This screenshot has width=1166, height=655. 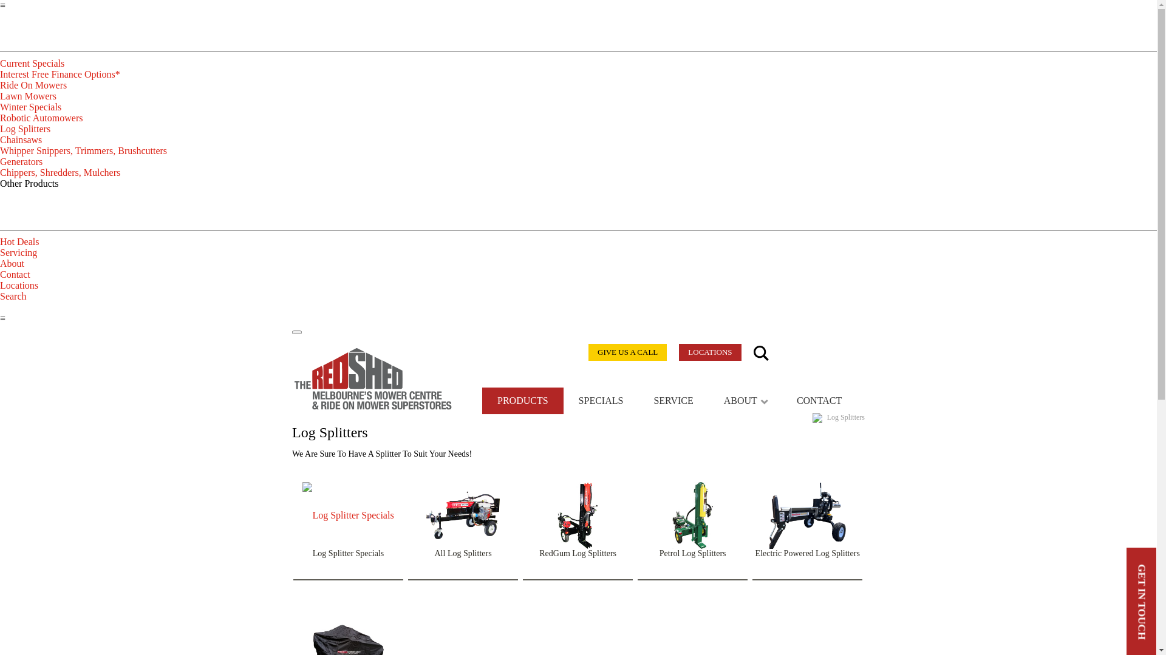 What do you see at coordinates (673, 401) in the screenshot?
I see `SERVICE` at bounding box center [673, 401].